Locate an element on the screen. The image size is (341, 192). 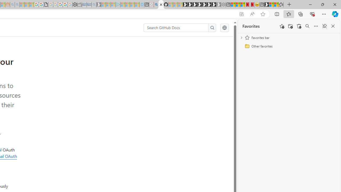
Utah sues federal government - Search - Sleeping is located at coordinates (17, 5).